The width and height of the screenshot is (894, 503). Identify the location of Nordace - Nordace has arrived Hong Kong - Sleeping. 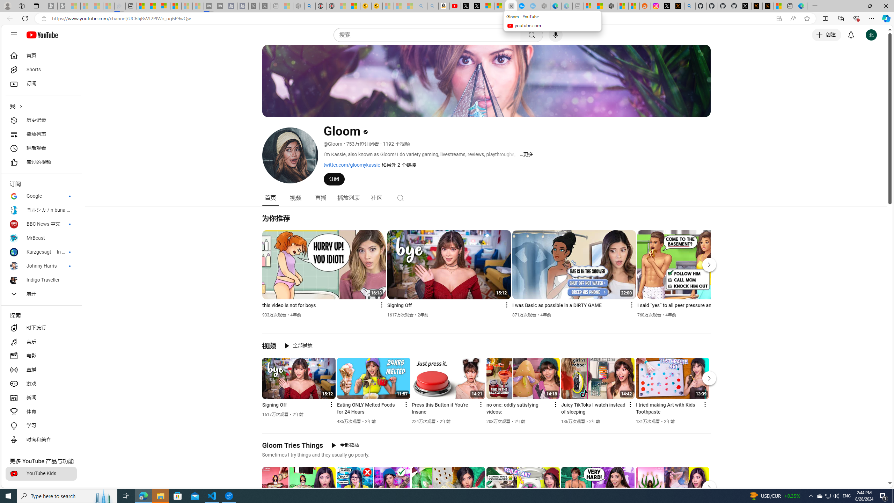
(545, 6).